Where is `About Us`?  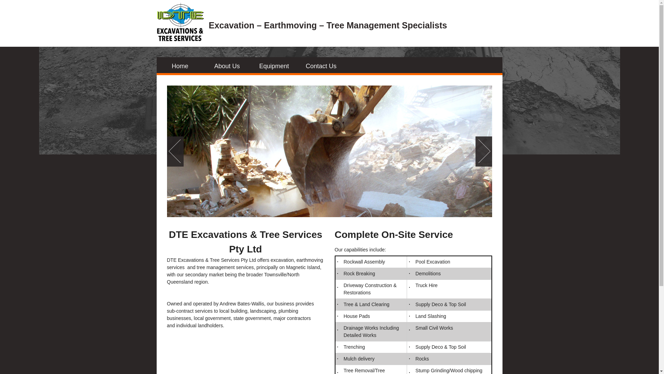
About Us is located at coordinates (227, 66).